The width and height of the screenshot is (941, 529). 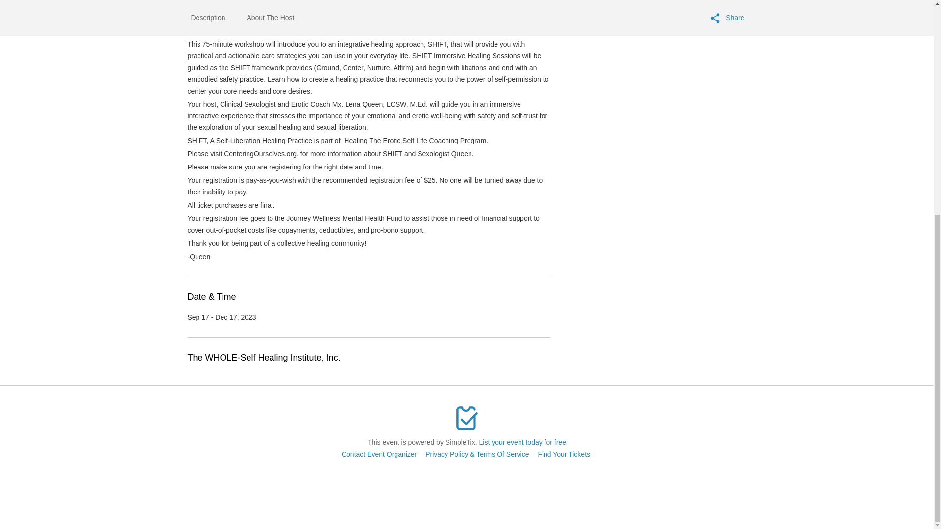 I want to click on Powered by SimpleTix, so click(x=467, y=418).